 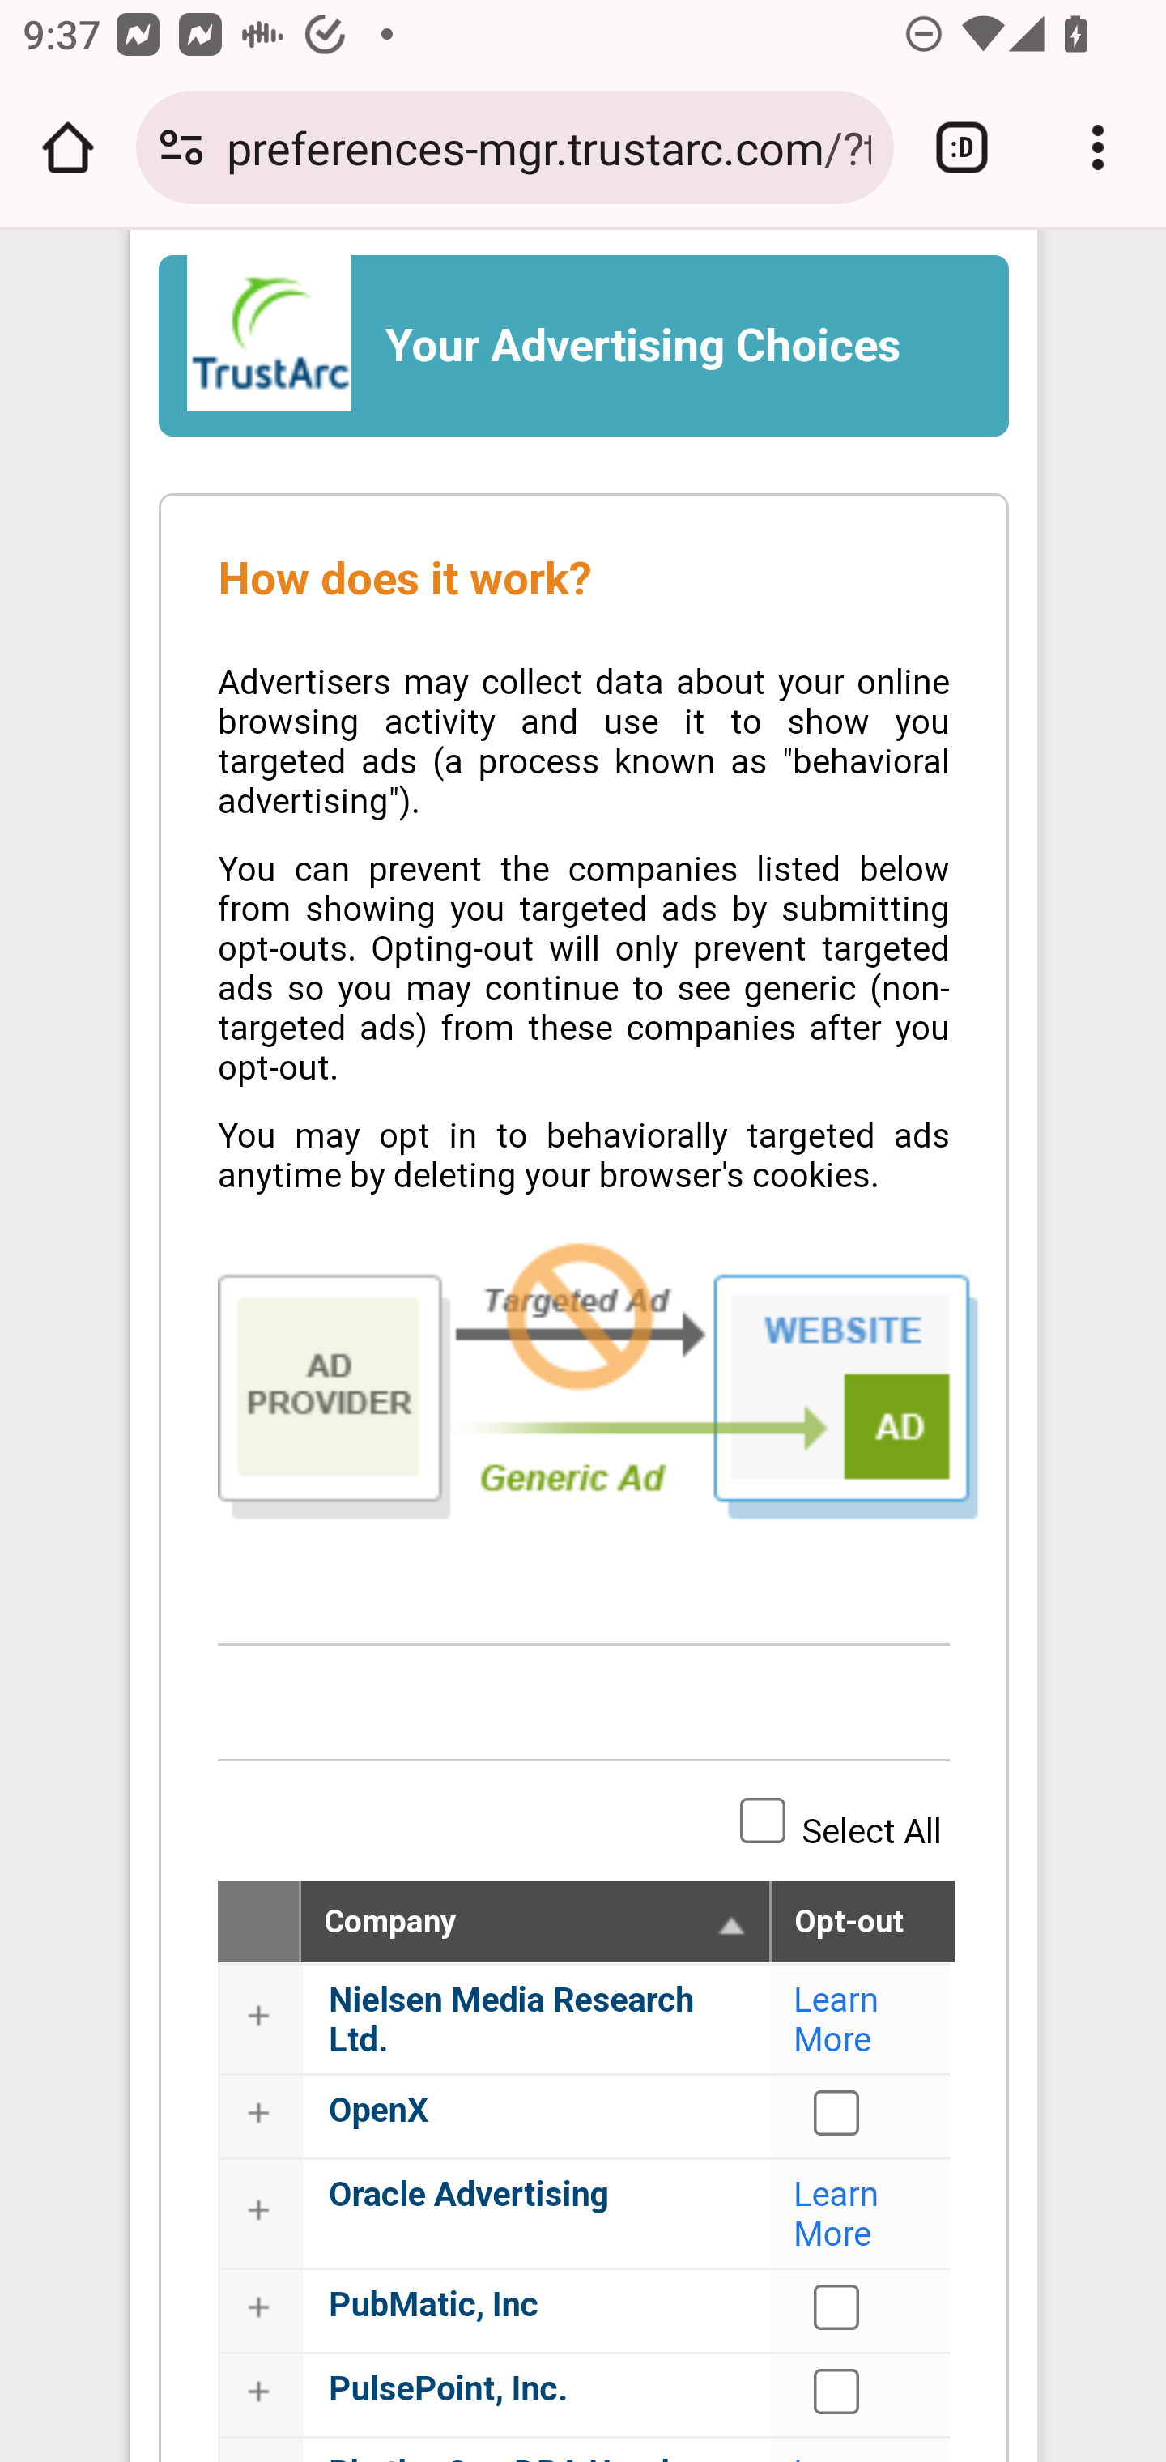 What do you see at coordinates (181, 147) in the screenshot?
I see `Connection is secure` at bounding box center [181, 147].